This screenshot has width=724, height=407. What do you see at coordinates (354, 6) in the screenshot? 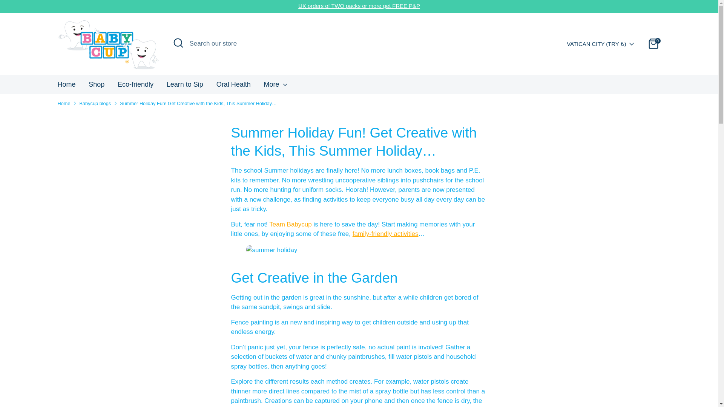
I see `Babycup Sippeco Mini Open Cups - pack of four` at bounding box center [354, 6].